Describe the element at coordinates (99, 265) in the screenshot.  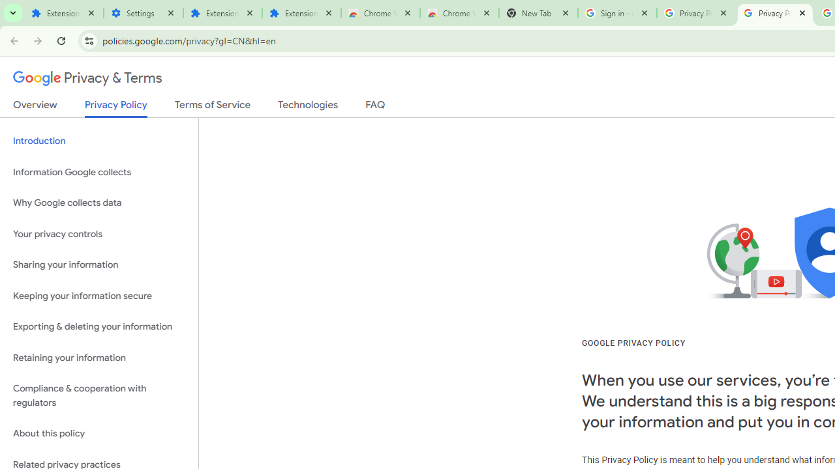
I see `Sharing your information` at that location.